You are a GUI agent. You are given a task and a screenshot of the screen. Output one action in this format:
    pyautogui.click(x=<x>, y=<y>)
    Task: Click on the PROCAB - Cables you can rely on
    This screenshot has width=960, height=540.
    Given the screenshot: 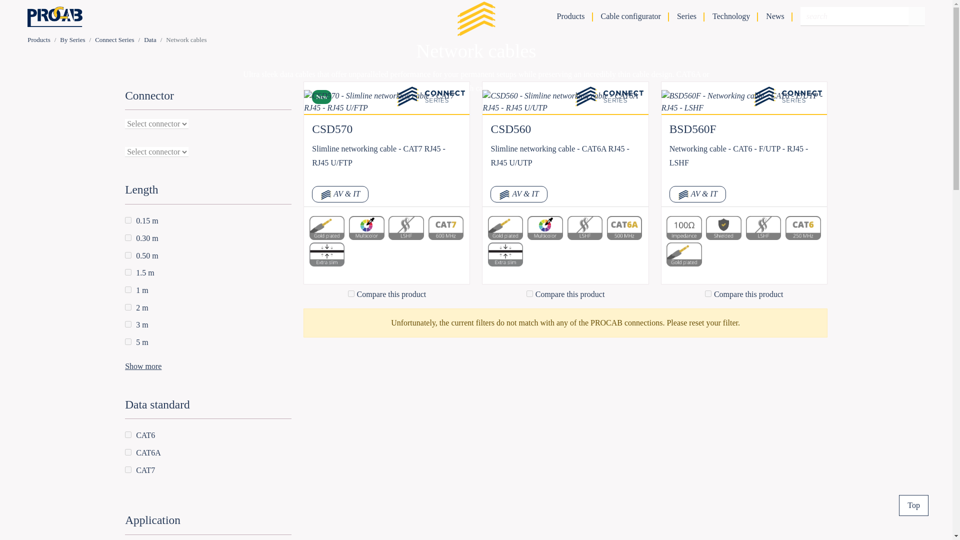 What is the action you would take?
    pyautogui.click(x=55, y=16)
    